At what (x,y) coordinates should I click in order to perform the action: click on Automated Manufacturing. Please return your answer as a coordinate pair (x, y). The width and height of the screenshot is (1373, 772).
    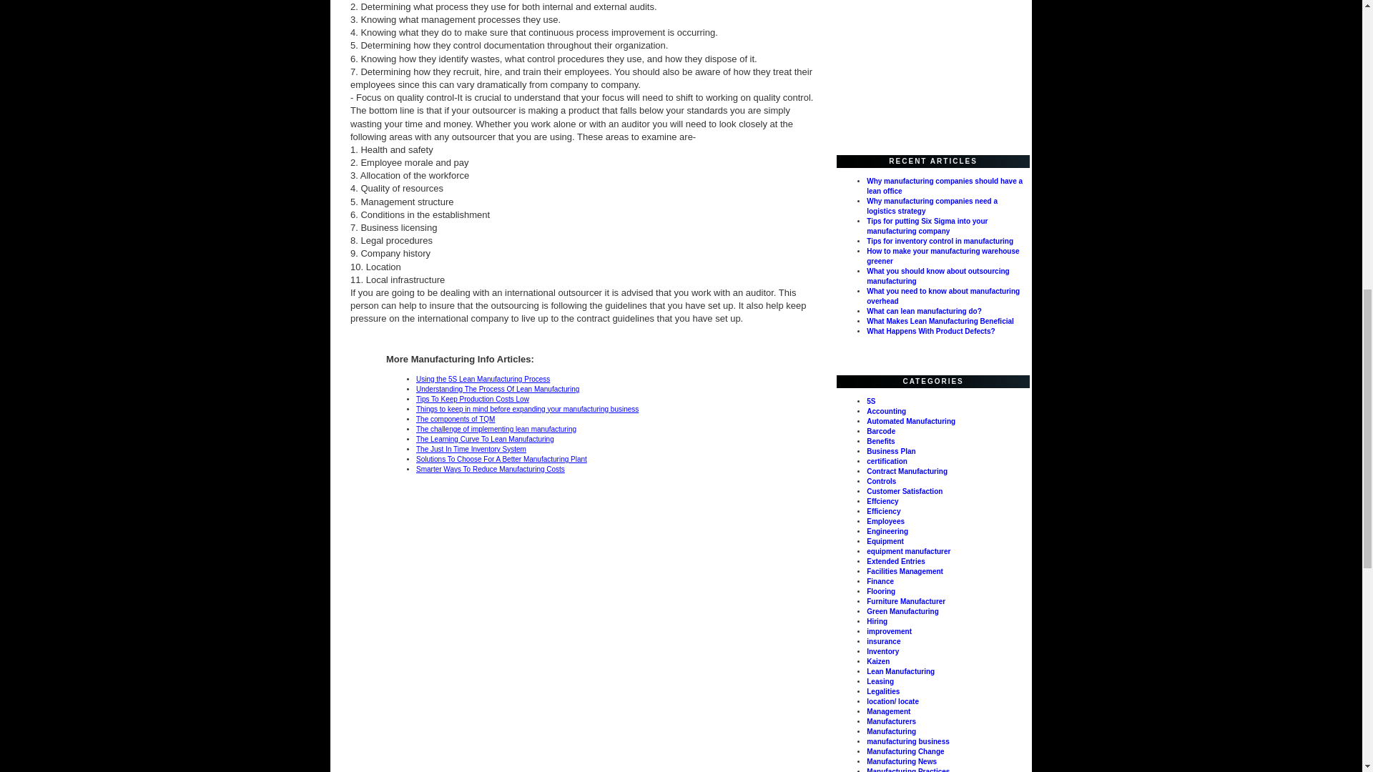
    Looking at the image, I should click on (911, 422).